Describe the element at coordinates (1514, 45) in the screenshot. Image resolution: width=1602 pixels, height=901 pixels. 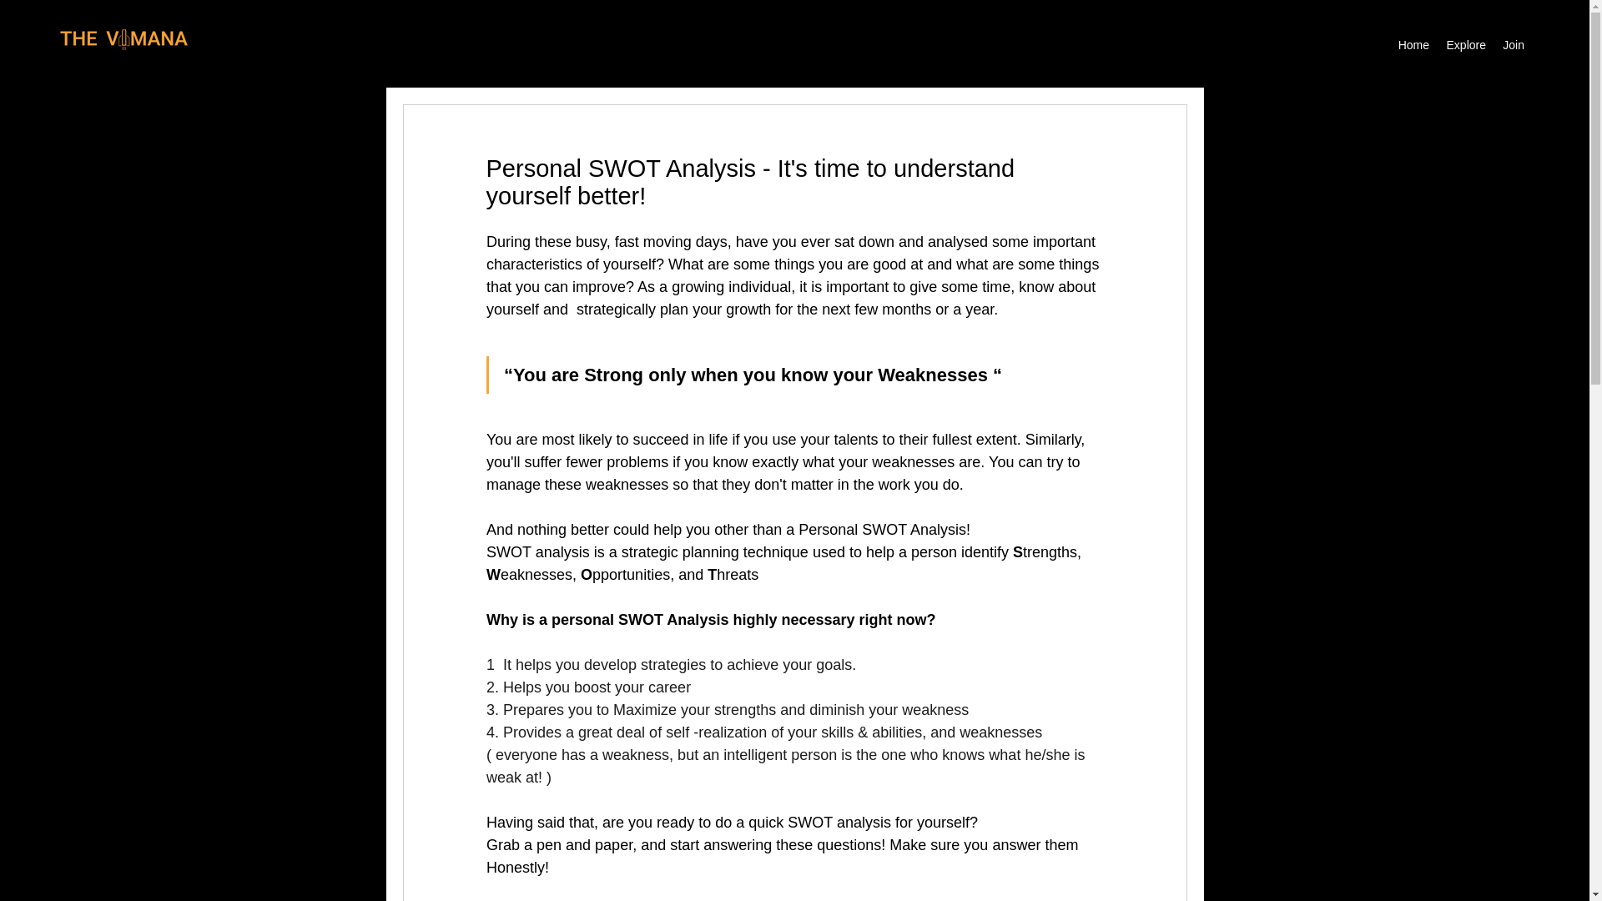
I see `Join` at that location.